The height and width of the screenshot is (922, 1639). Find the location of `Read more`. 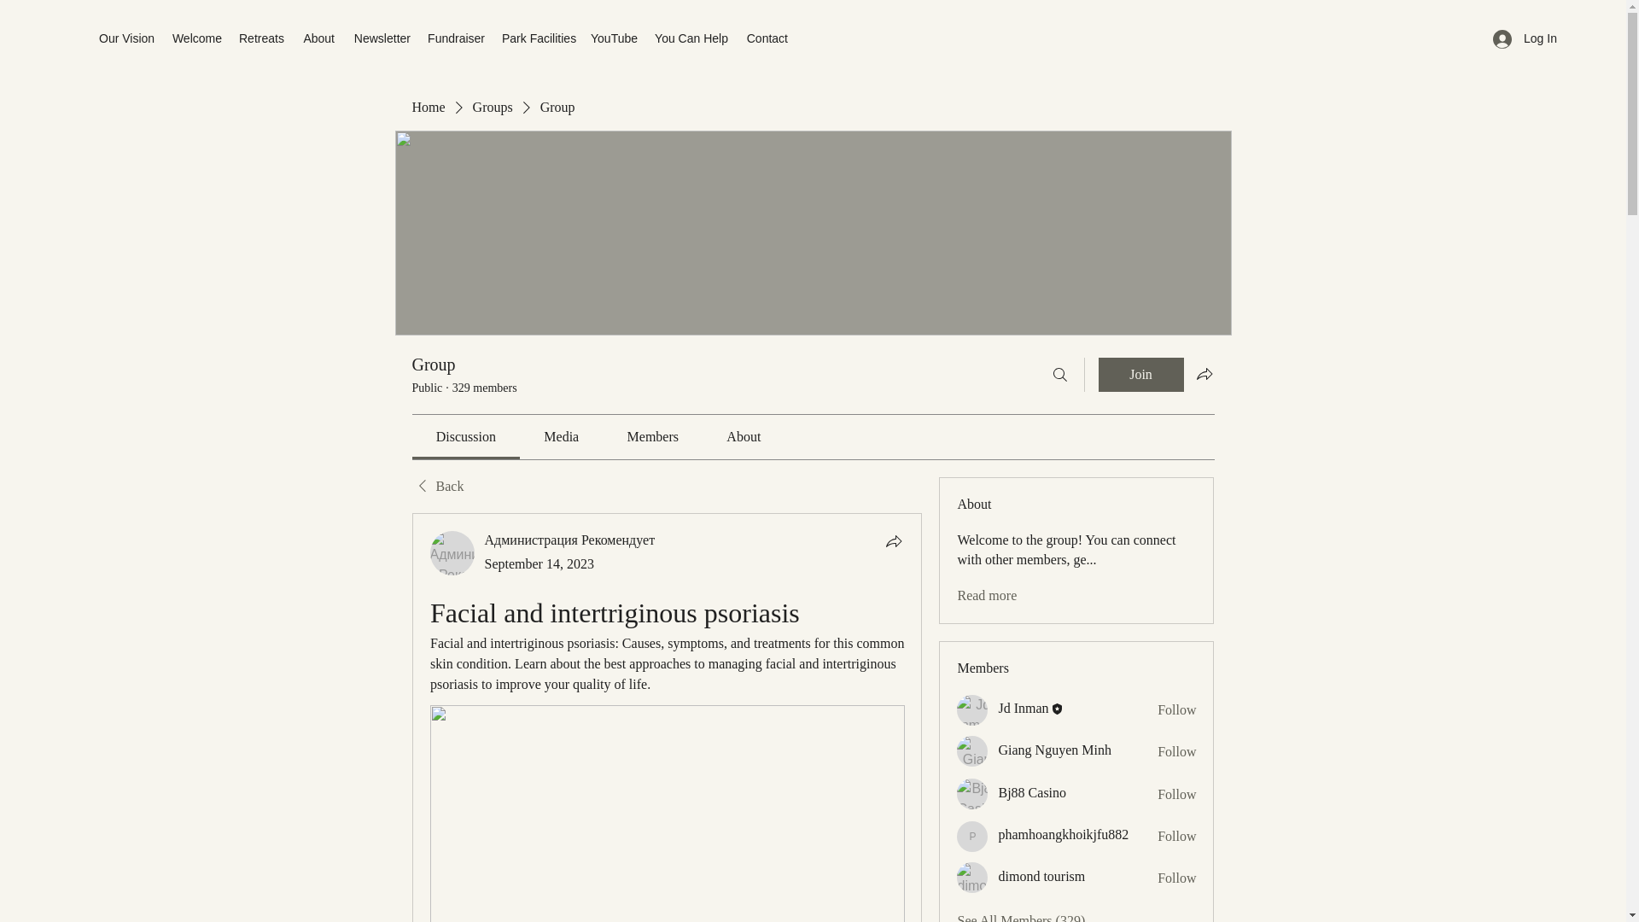

Read more is located at coordinates (987, 595).